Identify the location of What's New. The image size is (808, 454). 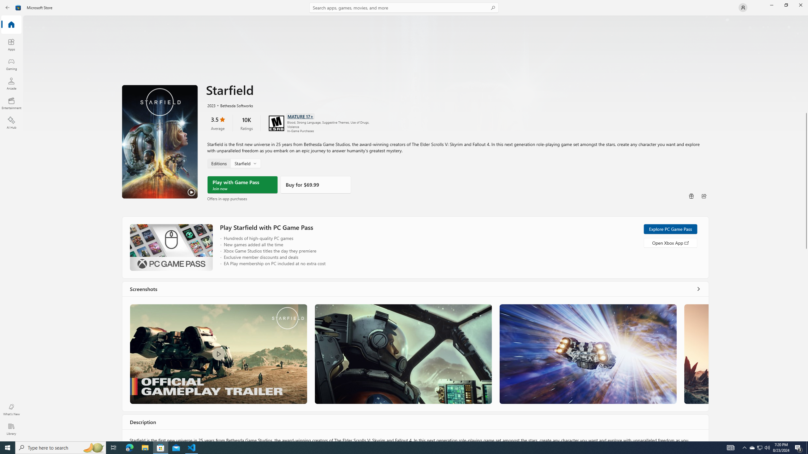
(11, 410).